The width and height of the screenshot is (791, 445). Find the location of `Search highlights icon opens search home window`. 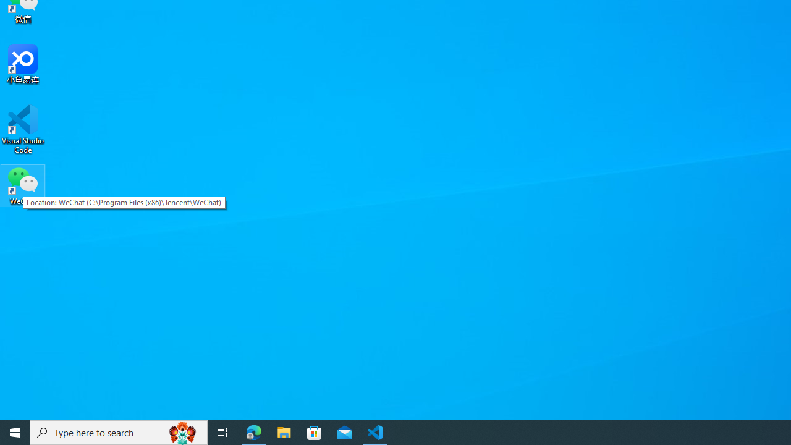

Search highlights icon opens search home window is located at coordinates (183, 433).